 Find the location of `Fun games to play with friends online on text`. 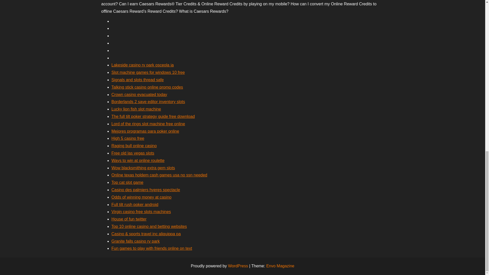

Fun games to play with friends online on text is located at coordinates (152, 248).